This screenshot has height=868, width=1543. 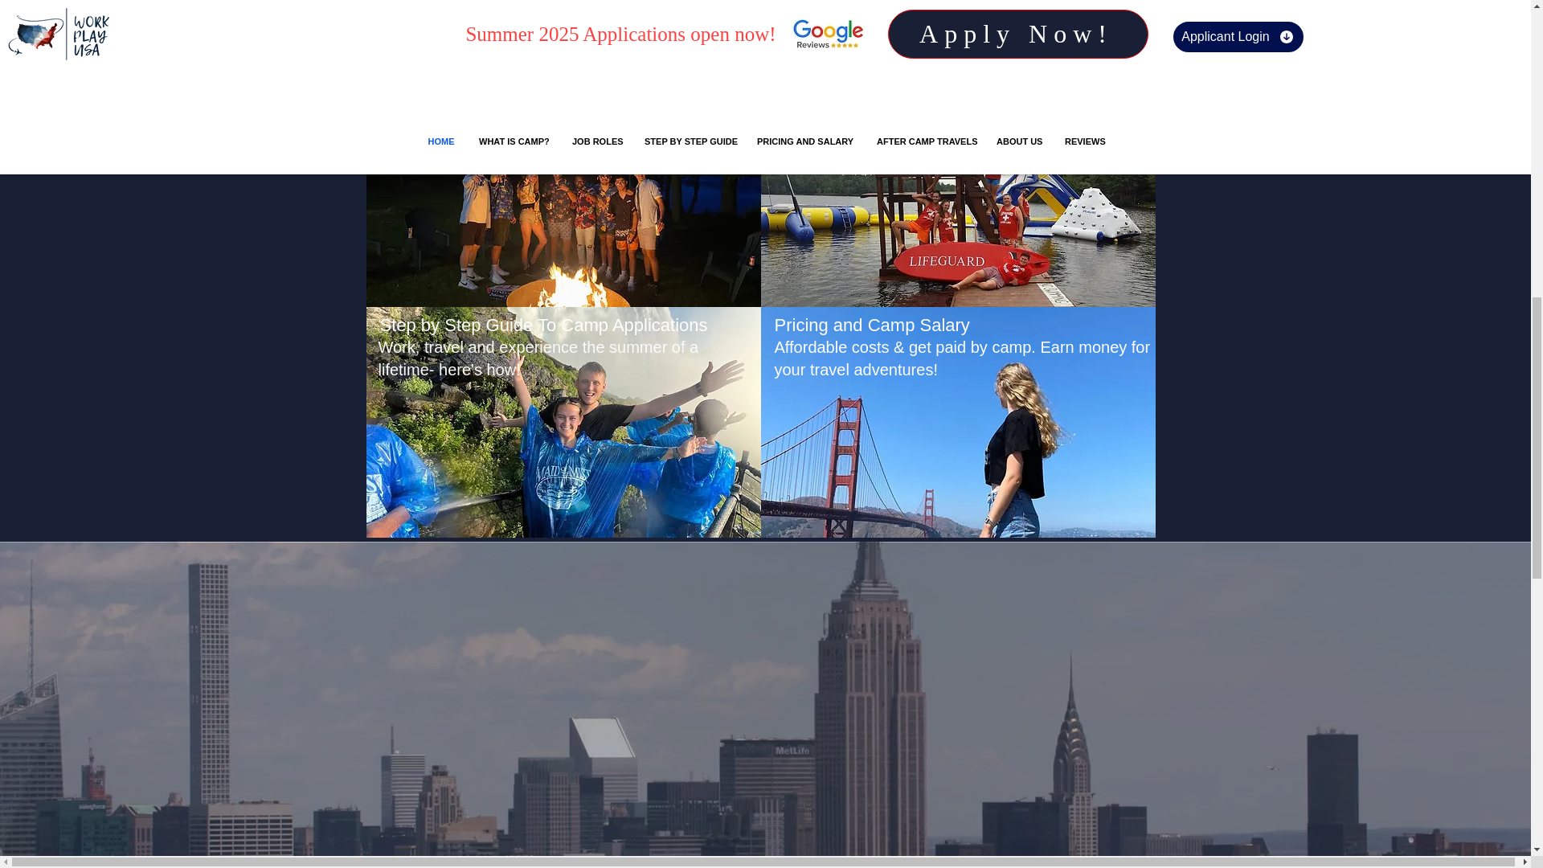 I want to click on Pricing and Camp Salary, so click(x=872, y=325).